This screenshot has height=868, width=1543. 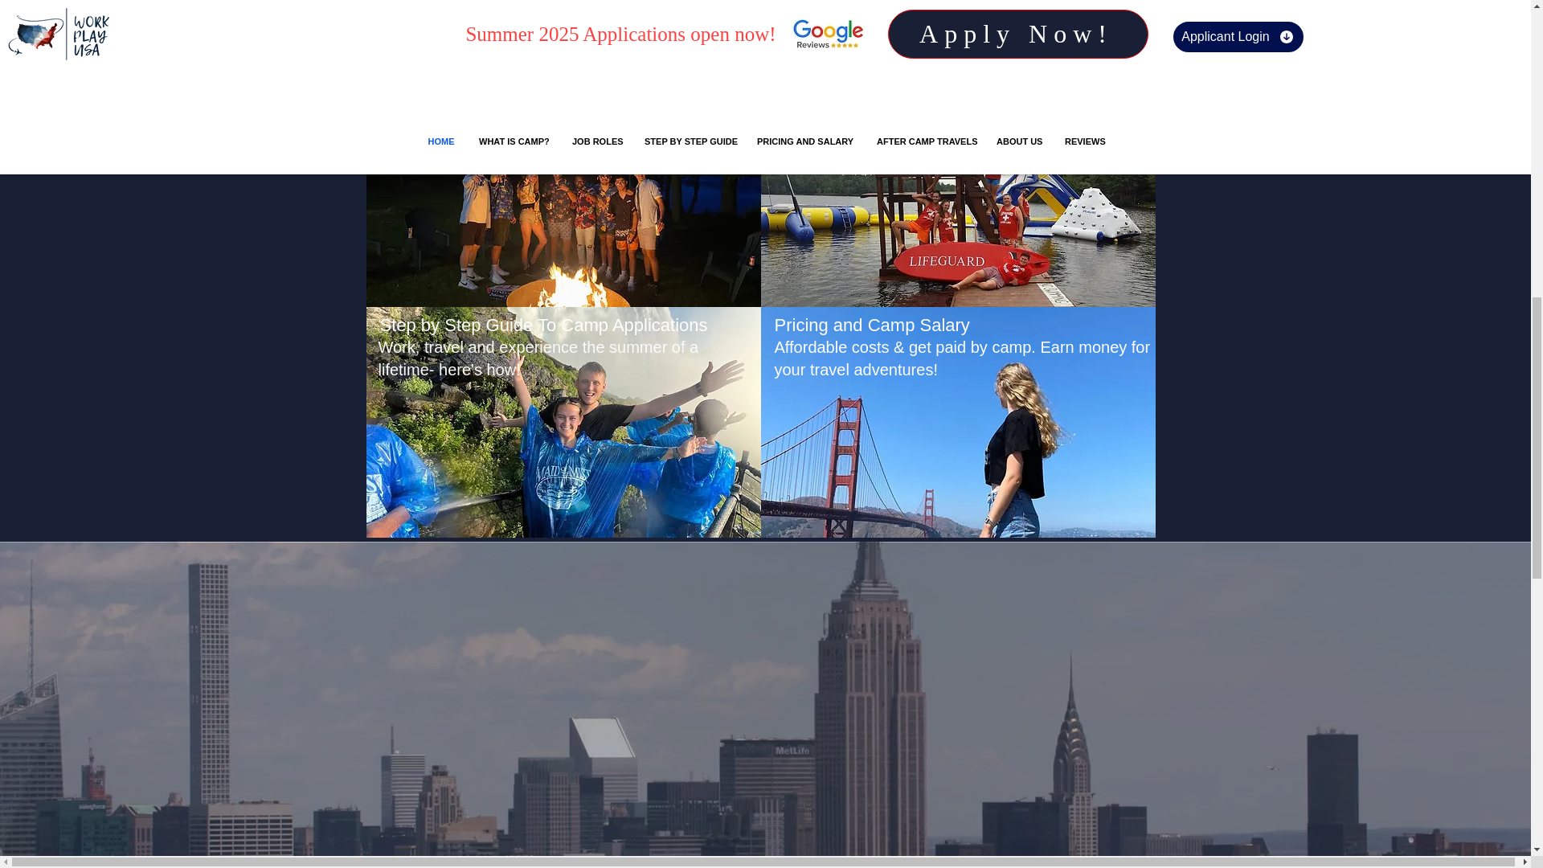 I want to click on Pricing and Camp Salary, so click(x=872, y=325).